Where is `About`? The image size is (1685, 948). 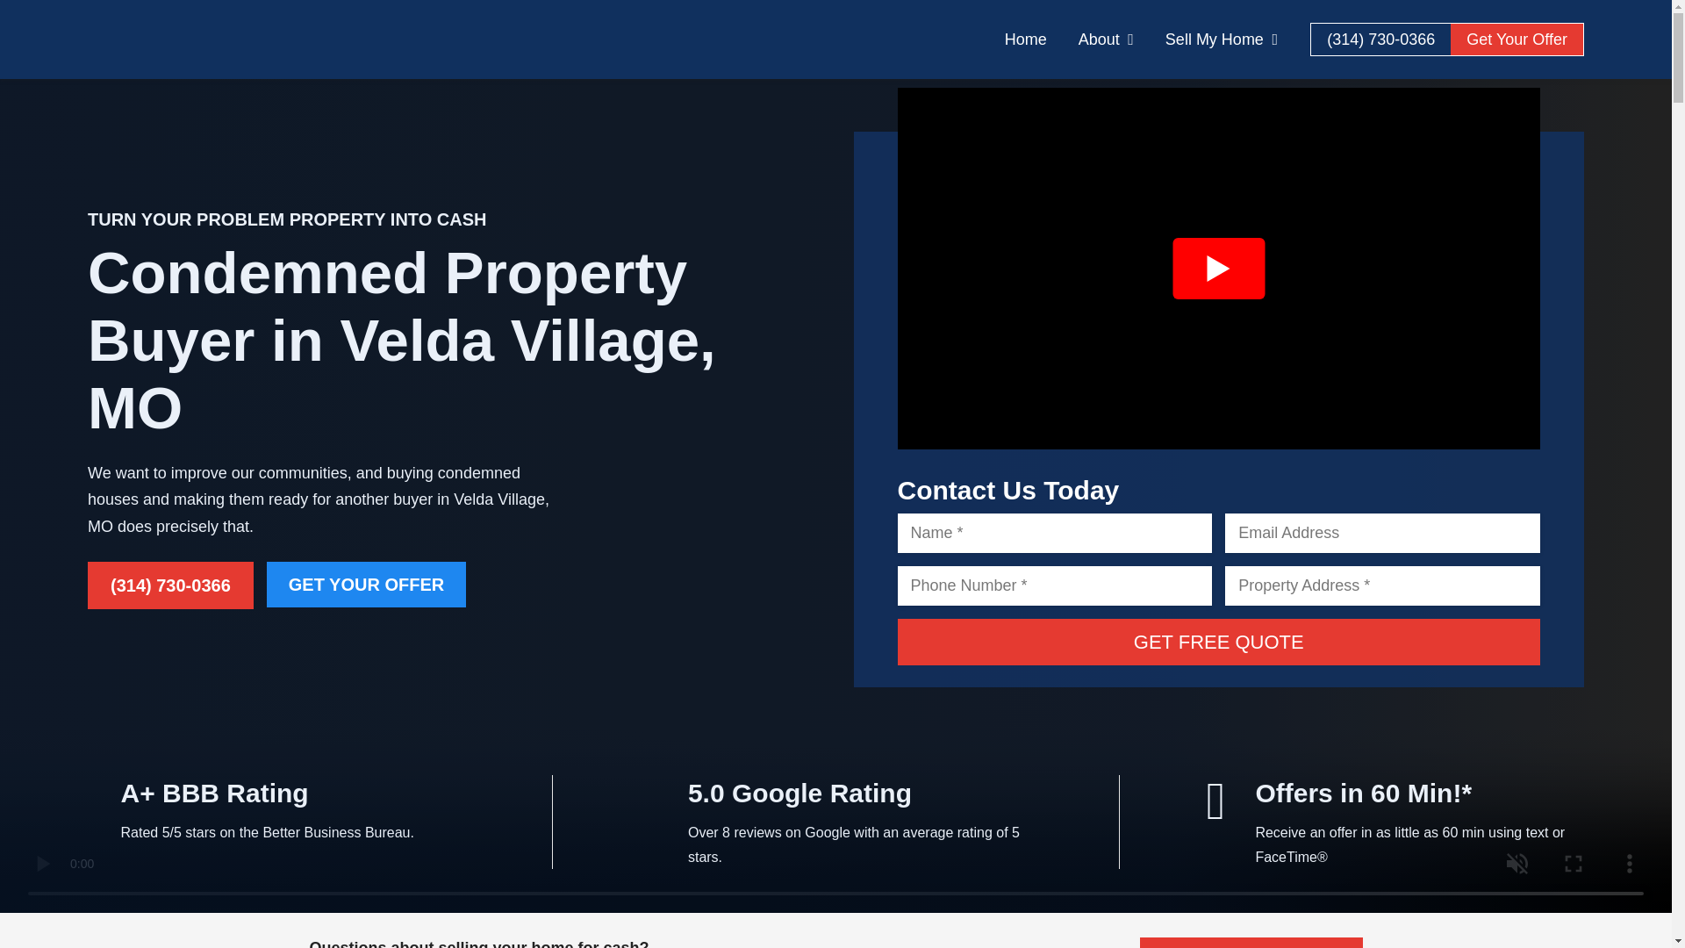 About is located at coordinates (1106, 39).